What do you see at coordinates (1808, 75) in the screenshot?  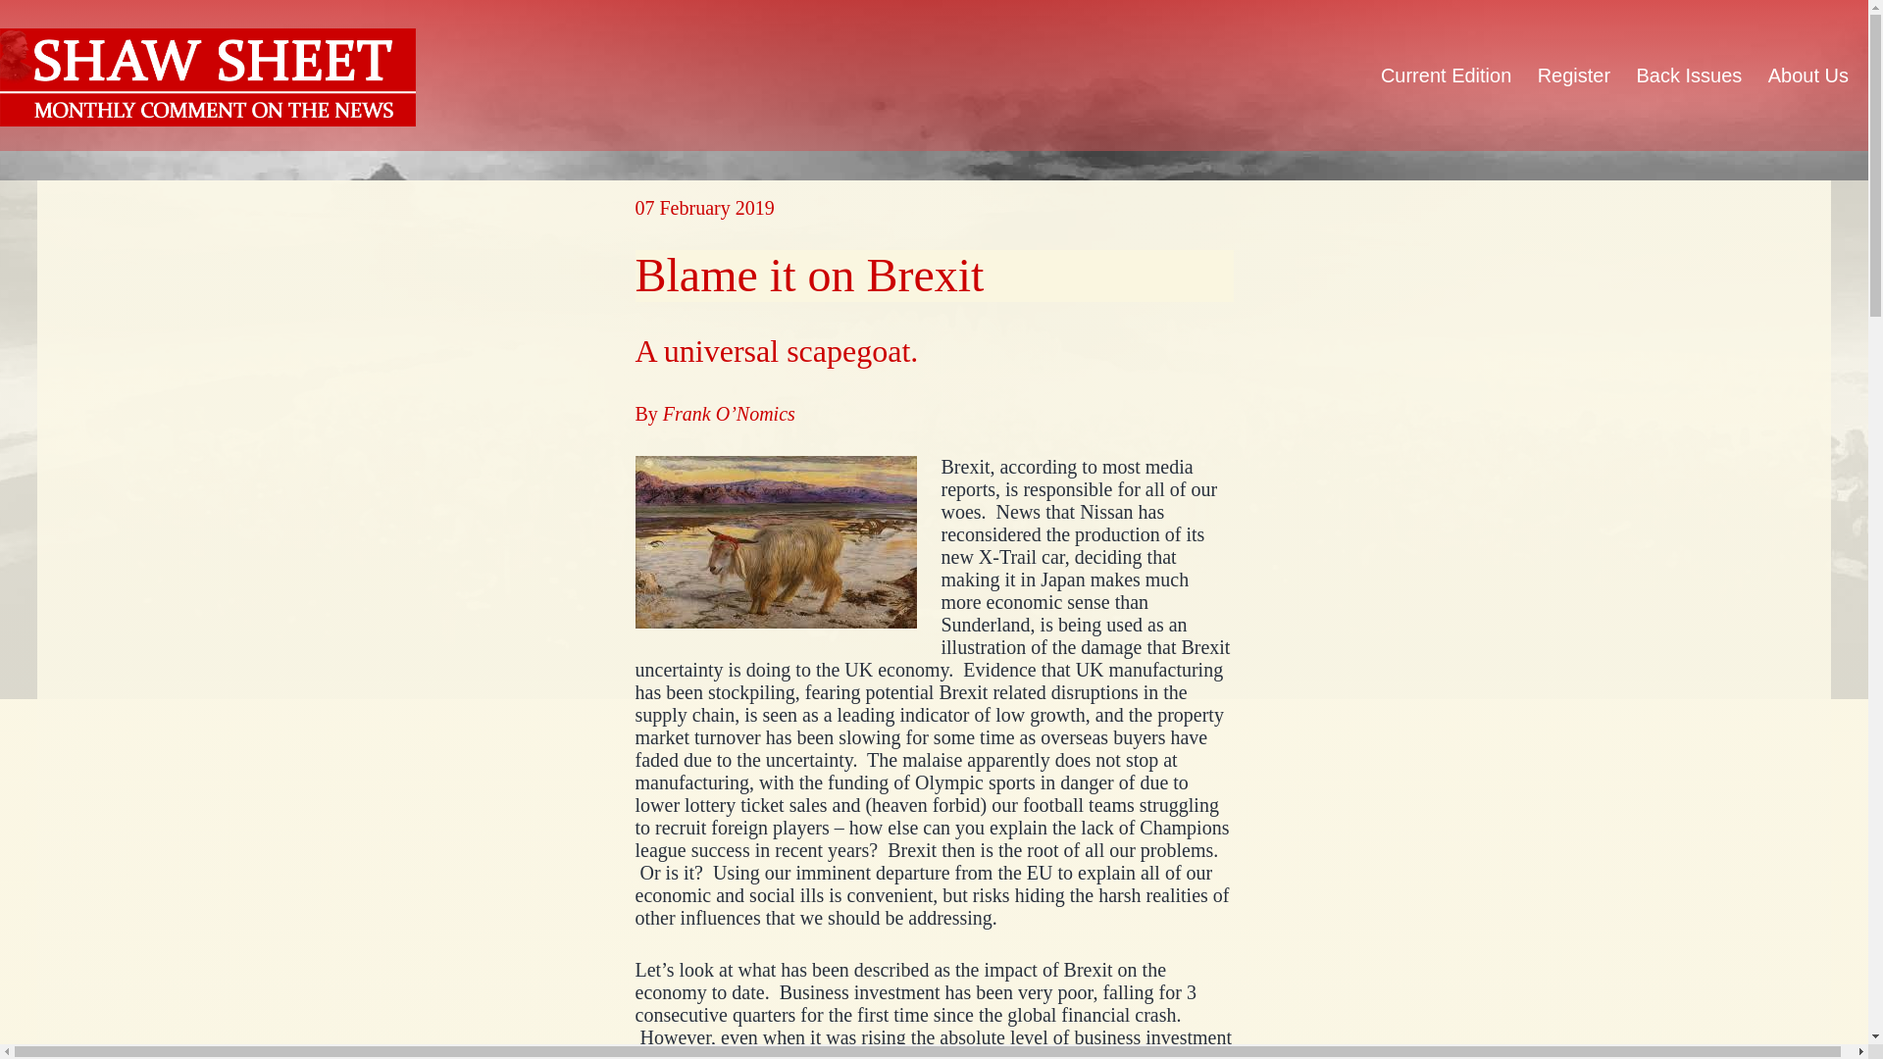 I see `About Us` at bounding box center [1808, 75].